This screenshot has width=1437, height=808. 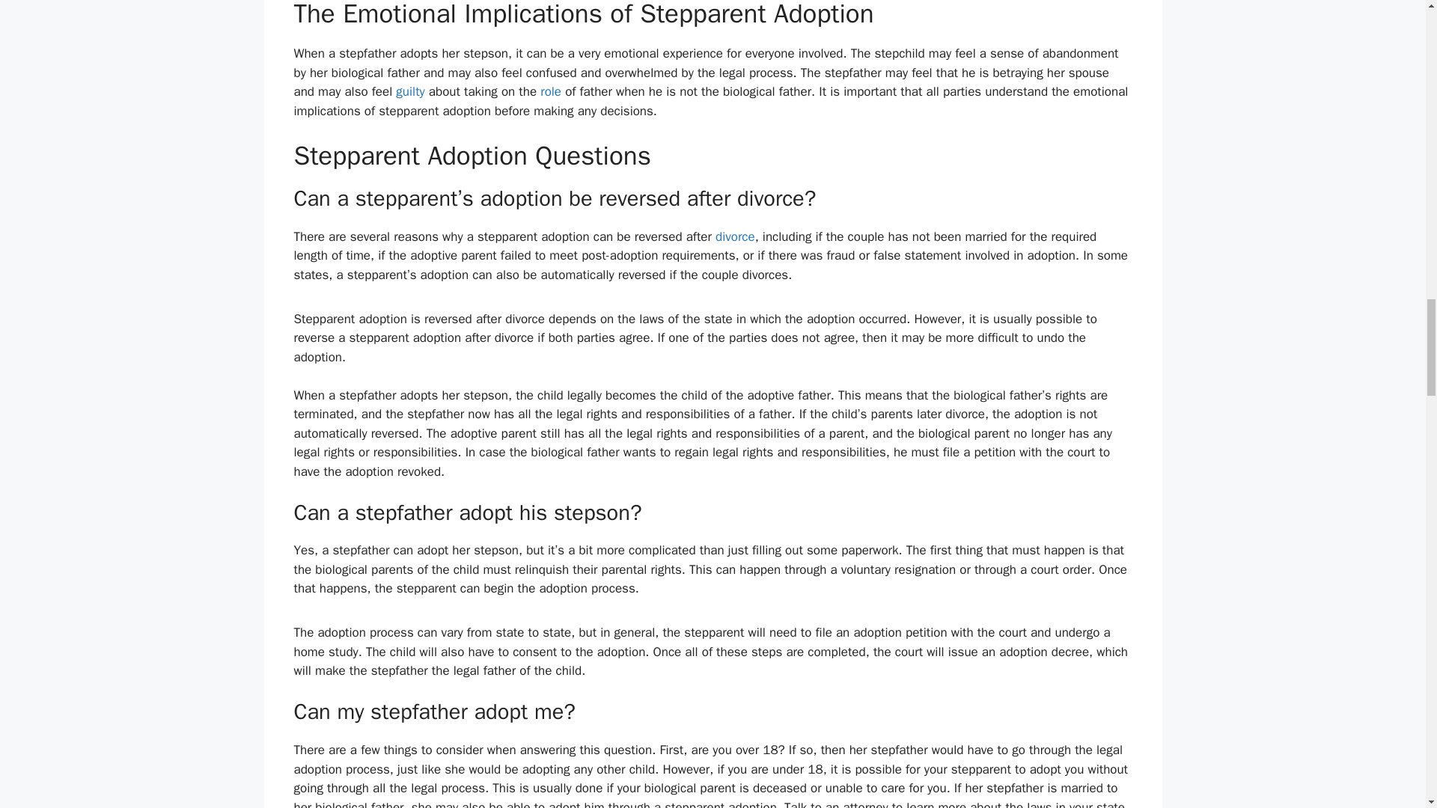 What do you see at coordinates (551, 91) in the screenshot?
I see `role` at bounding box center [551, 91].